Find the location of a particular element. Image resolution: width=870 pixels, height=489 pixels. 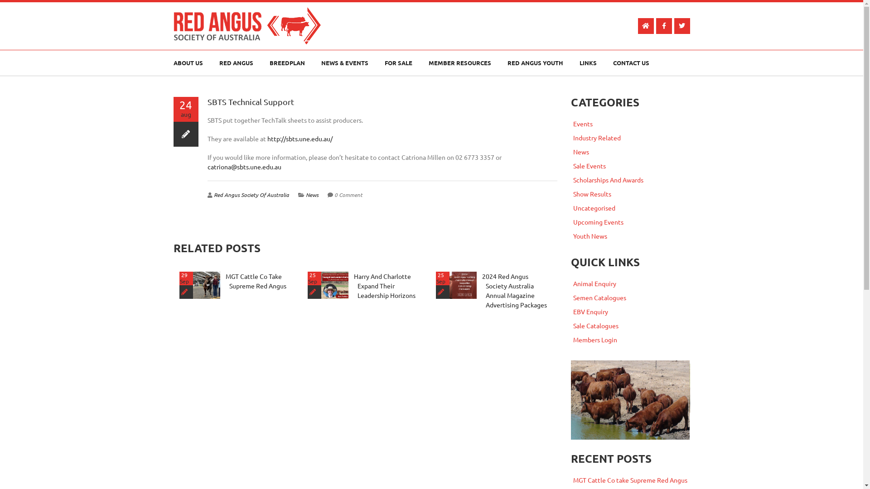

FOR SALE is located at coordinates (398, 63).